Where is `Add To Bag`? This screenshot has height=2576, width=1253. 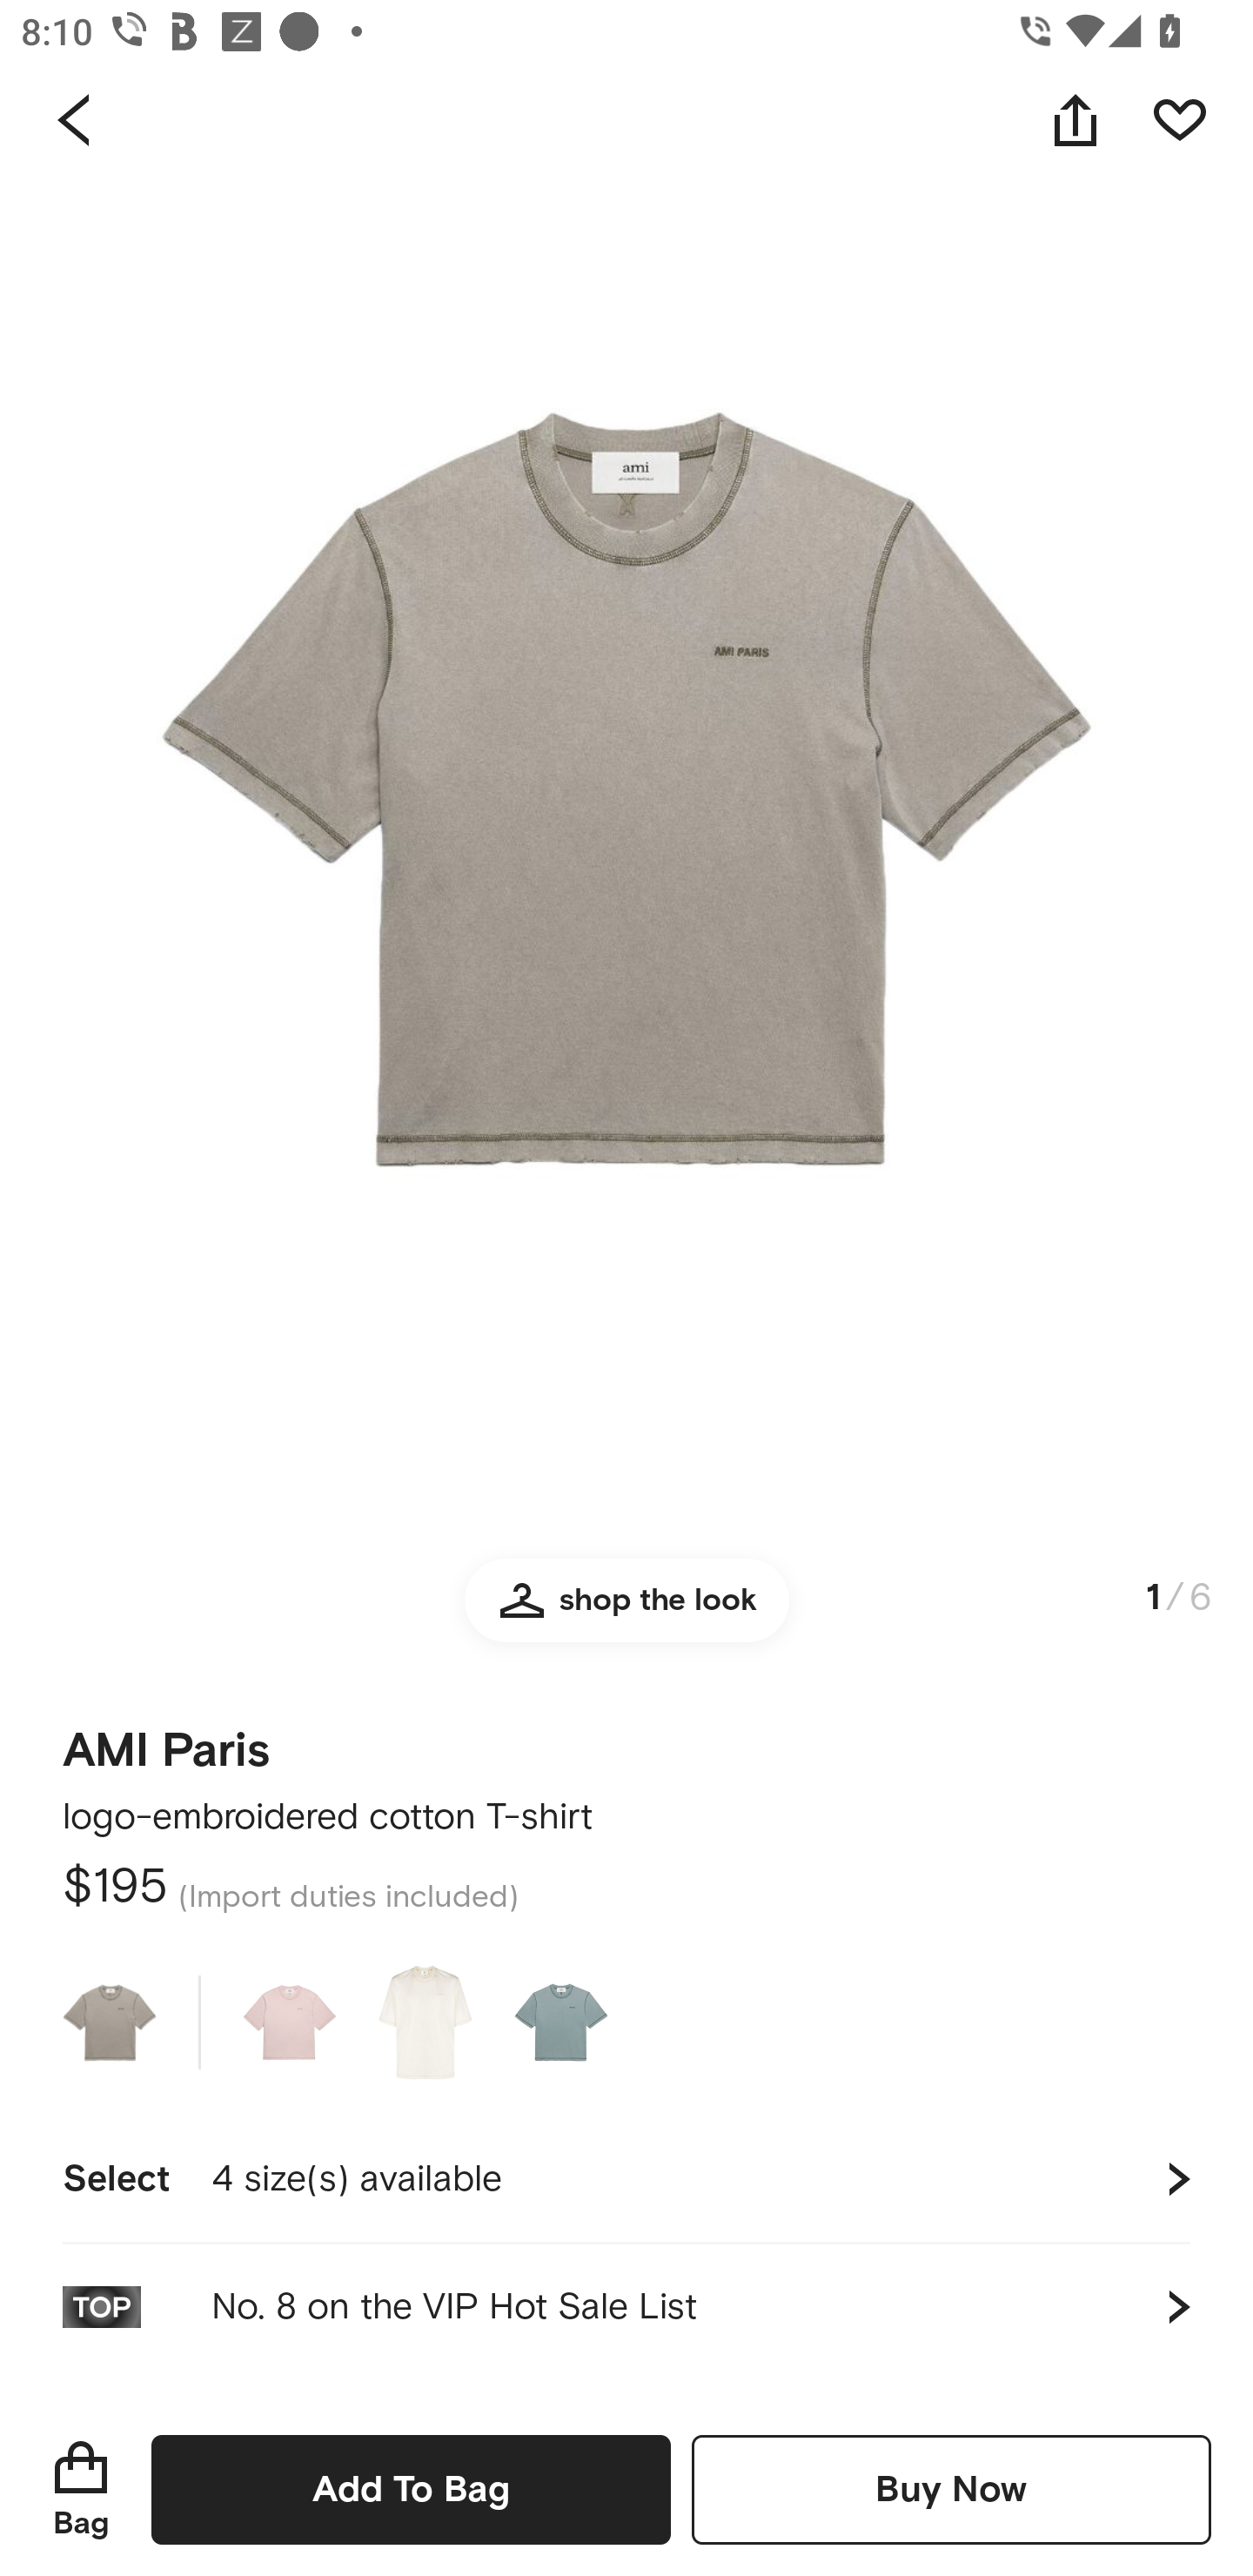
Add To Bag is located at coordinates (411, 2489).